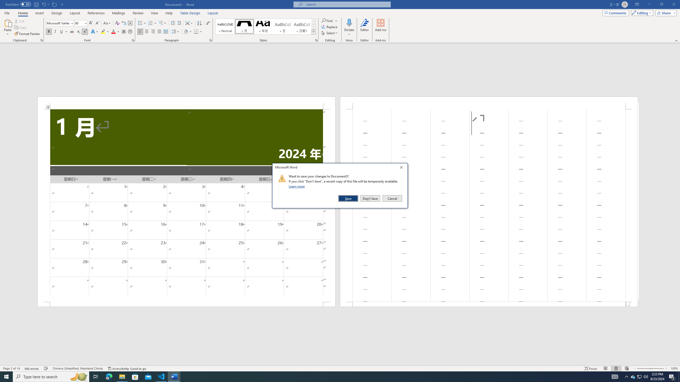  I want to click on Show/Hide Editing Marks, so click(208, 23).